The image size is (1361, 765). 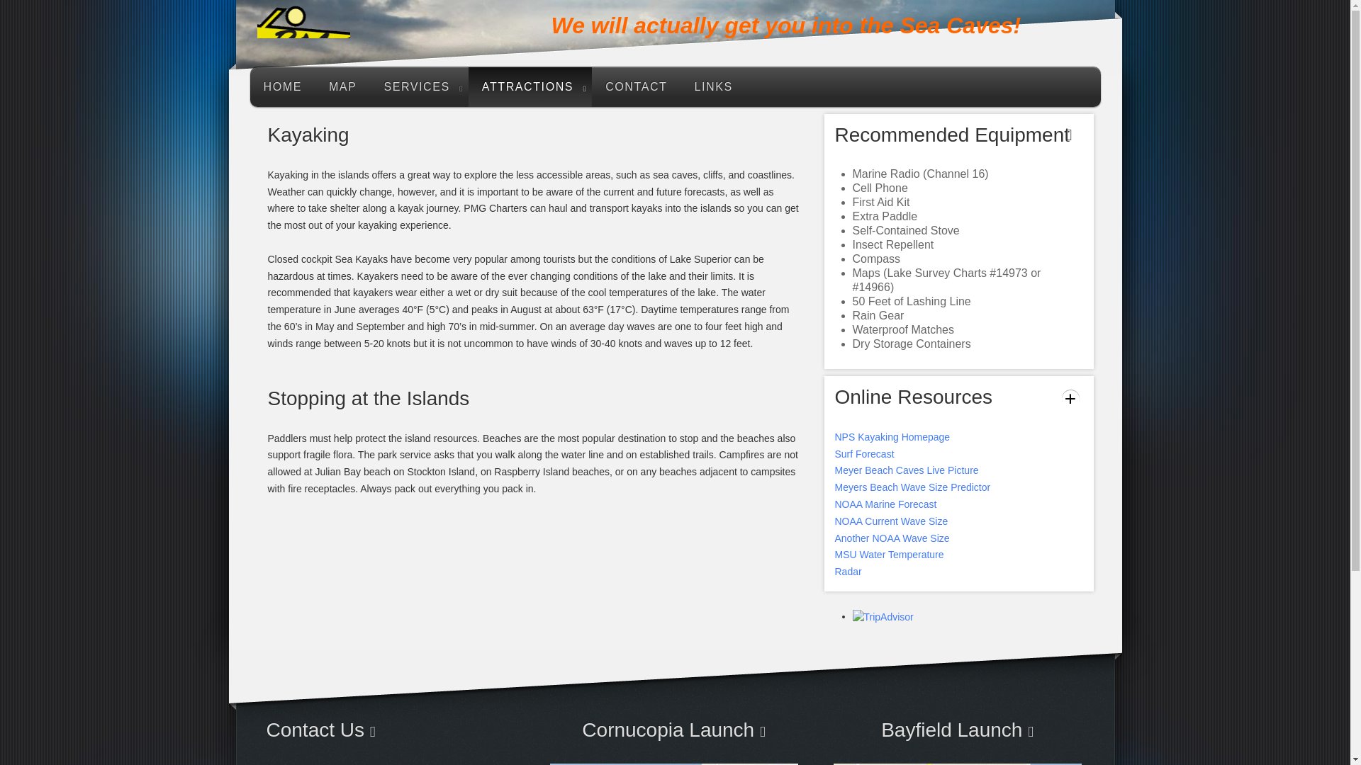 I want to click on MAP, so click(x=343, y=87).